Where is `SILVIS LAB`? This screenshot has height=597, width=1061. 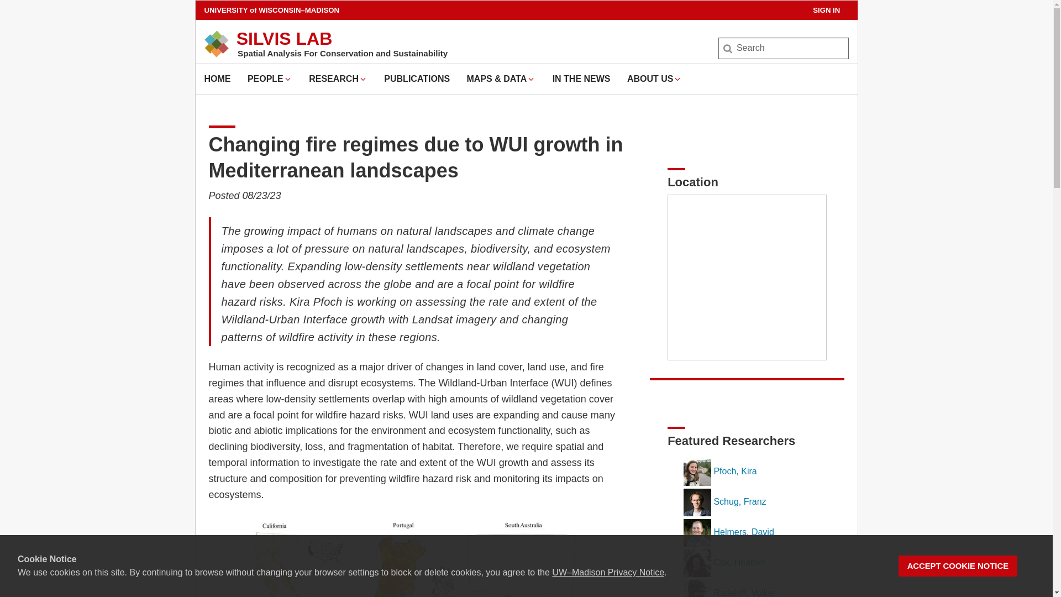
SILVIS LAB is located at coordinates (285, 38).